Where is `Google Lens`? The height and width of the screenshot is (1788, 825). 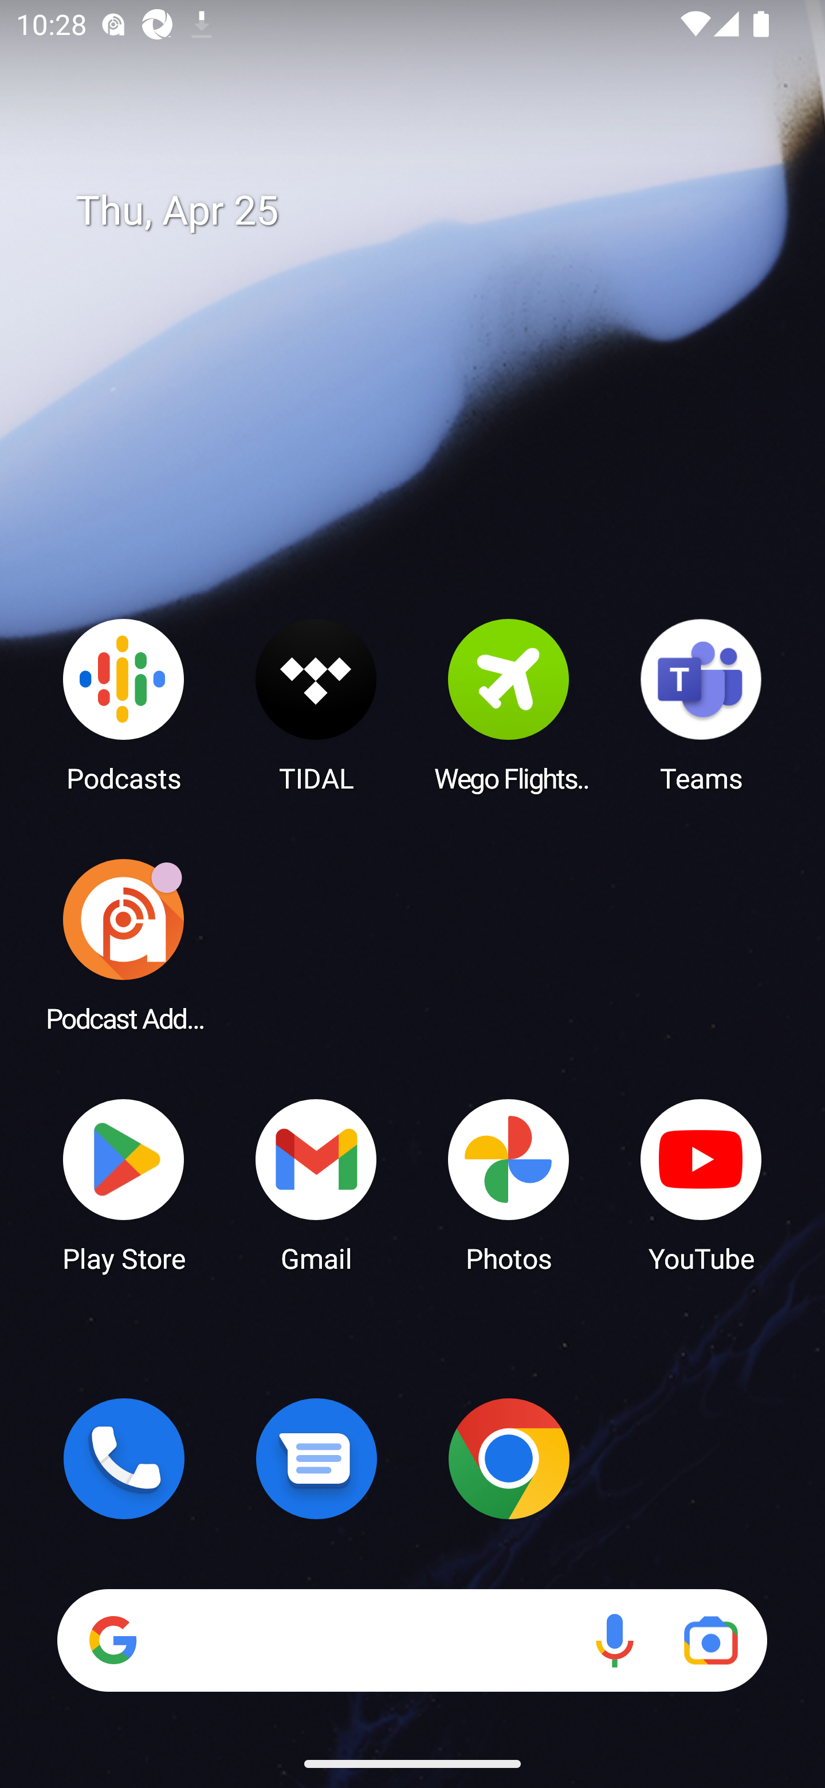
Google Lens is located at coordinates (710, 1640).